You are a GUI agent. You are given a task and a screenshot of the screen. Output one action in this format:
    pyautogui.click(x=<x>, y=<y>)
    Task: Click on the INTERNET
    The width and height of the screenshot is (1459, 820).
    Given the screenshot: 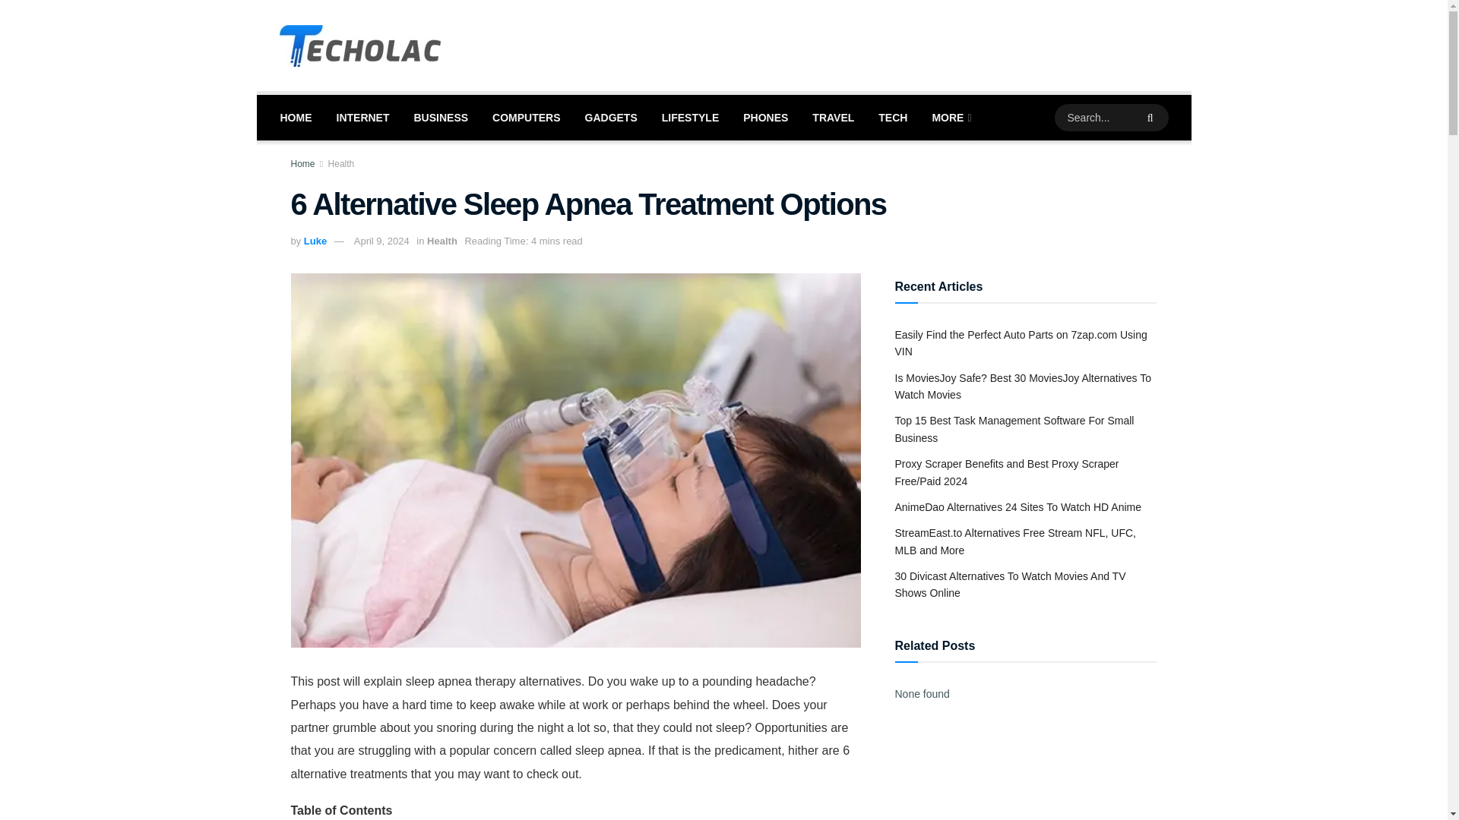 What is the action you would take?
    pyautogui.click(x=362, y=117)
    